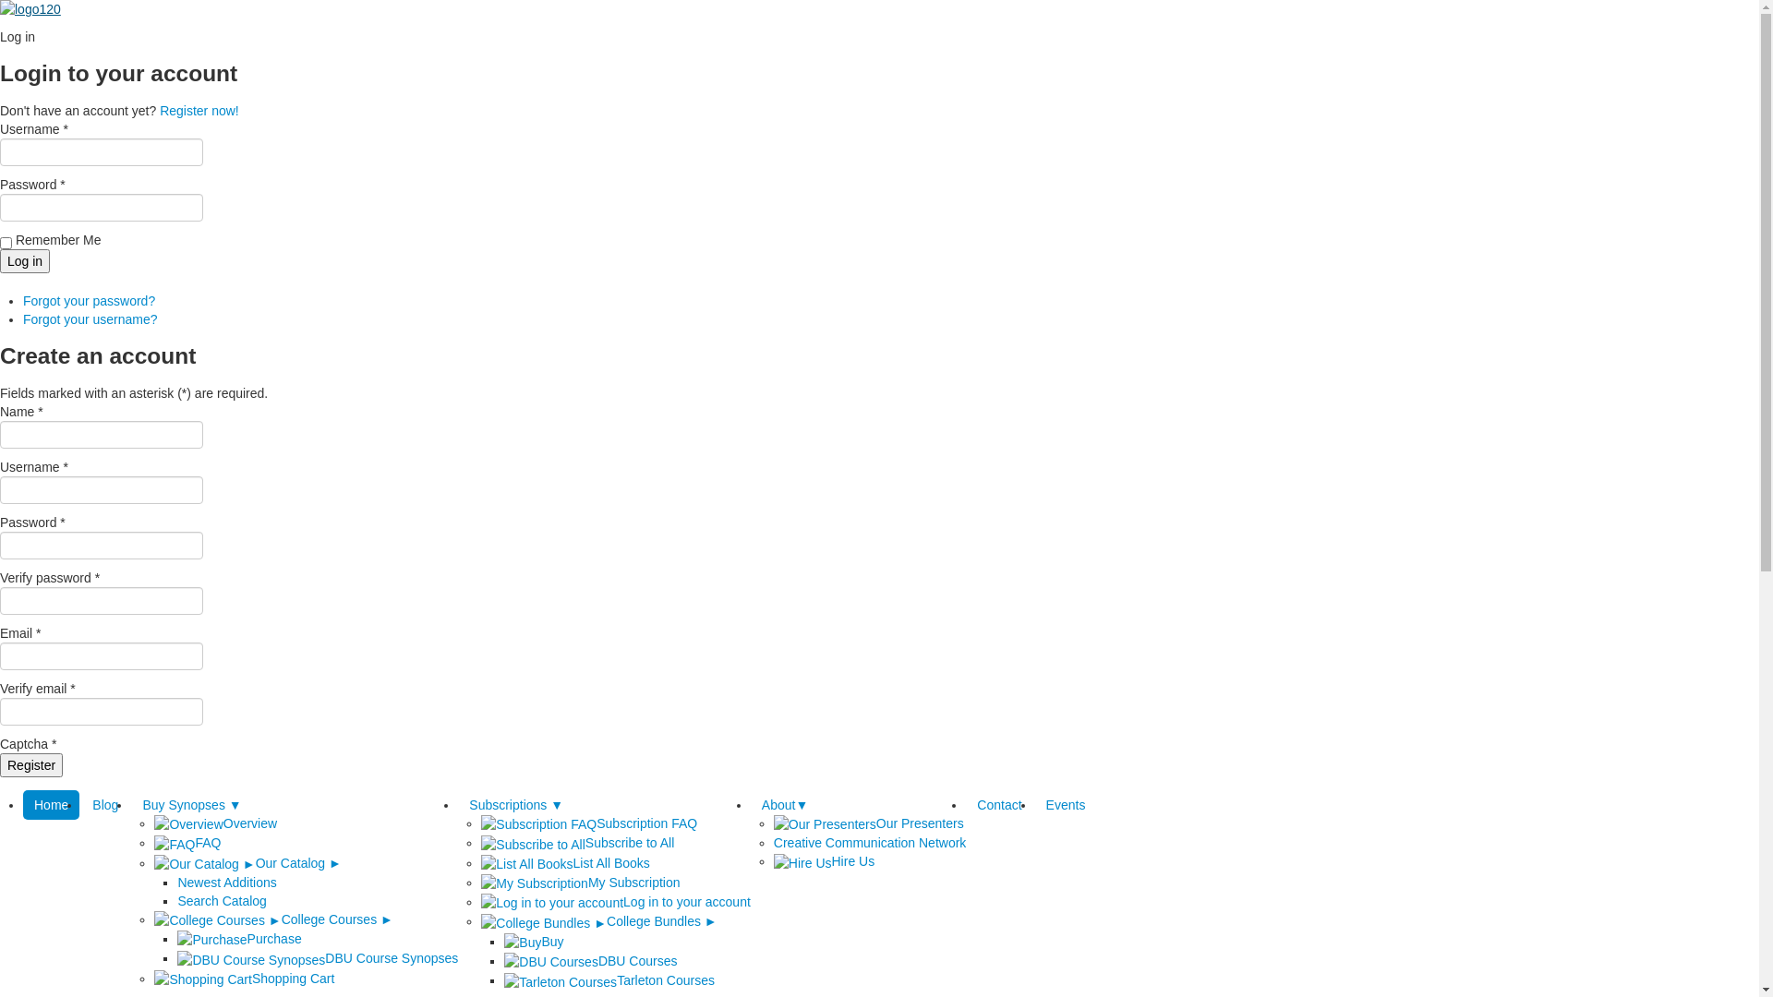 This screenshot has height=997, width=1773. I want to click on DBU Course Synopses, so click(318, 958).